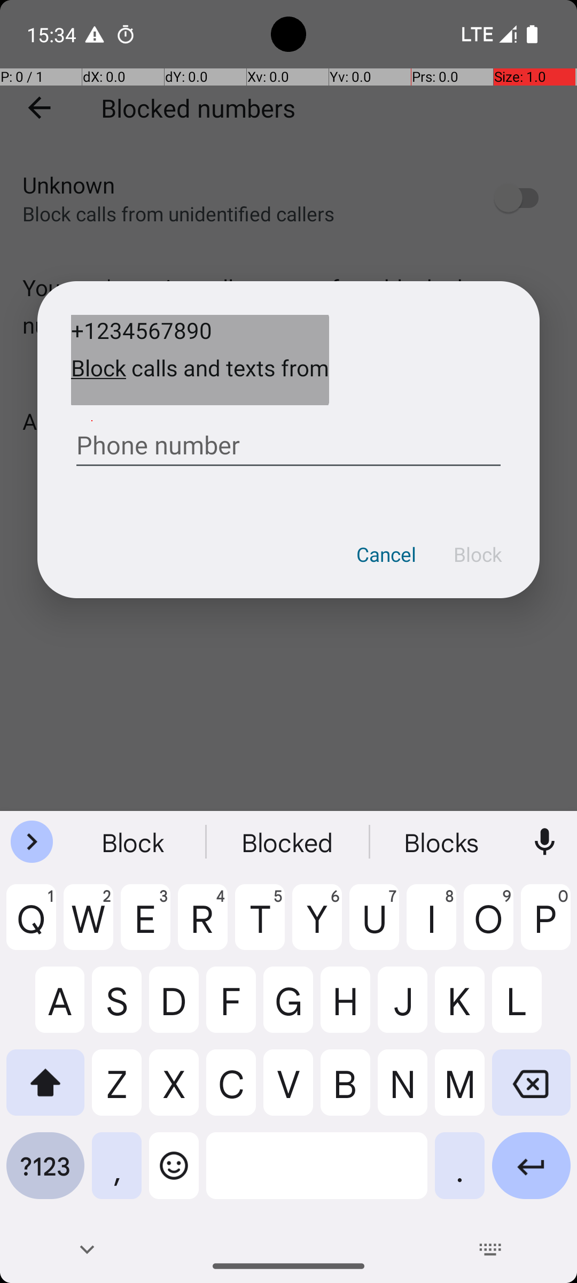  I want to click on D, so click(174, 1008).